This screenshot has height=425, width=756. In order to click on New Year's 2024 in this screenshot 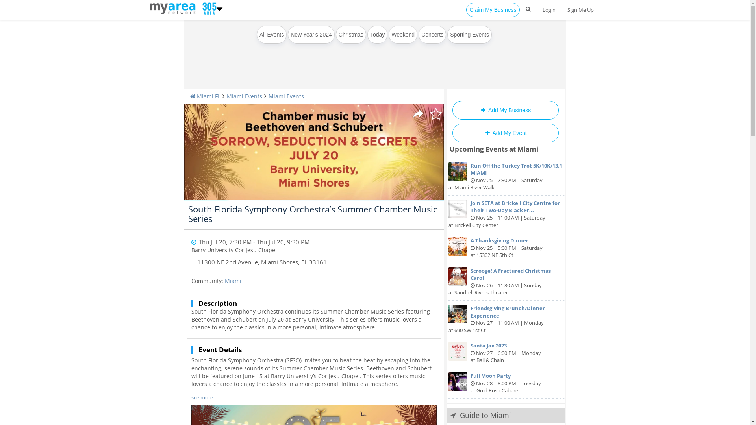, I will do `click(311, 35)`.